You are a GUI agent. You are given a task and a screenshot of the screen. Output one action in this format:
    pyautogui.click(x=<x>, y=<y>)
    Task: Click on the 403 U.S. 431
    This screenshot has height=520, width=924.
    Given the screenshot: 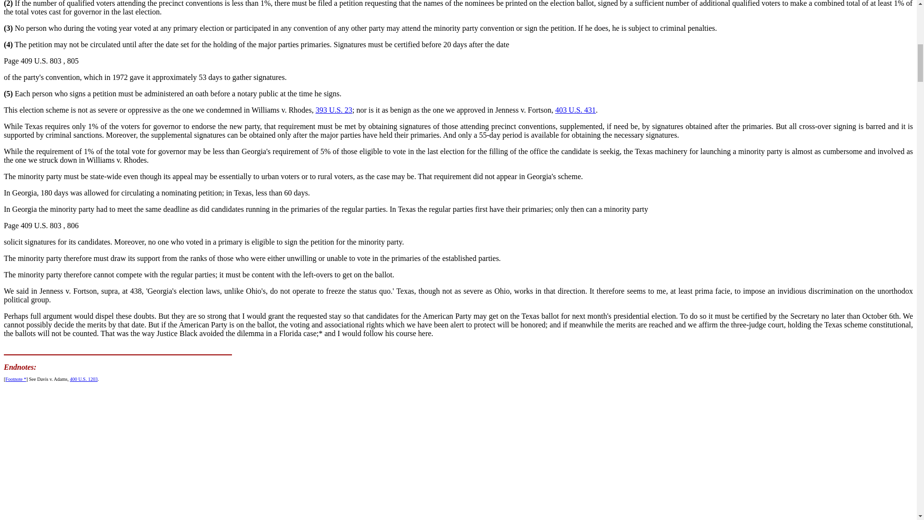 What is the action you would take?
    pyautogui.click(x=576, y=110)
    